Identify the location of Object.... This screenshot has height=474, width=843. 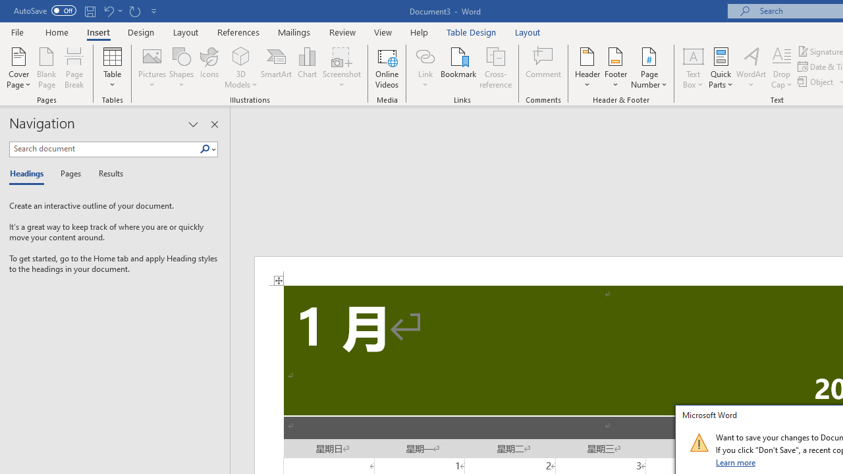
(817, 82).